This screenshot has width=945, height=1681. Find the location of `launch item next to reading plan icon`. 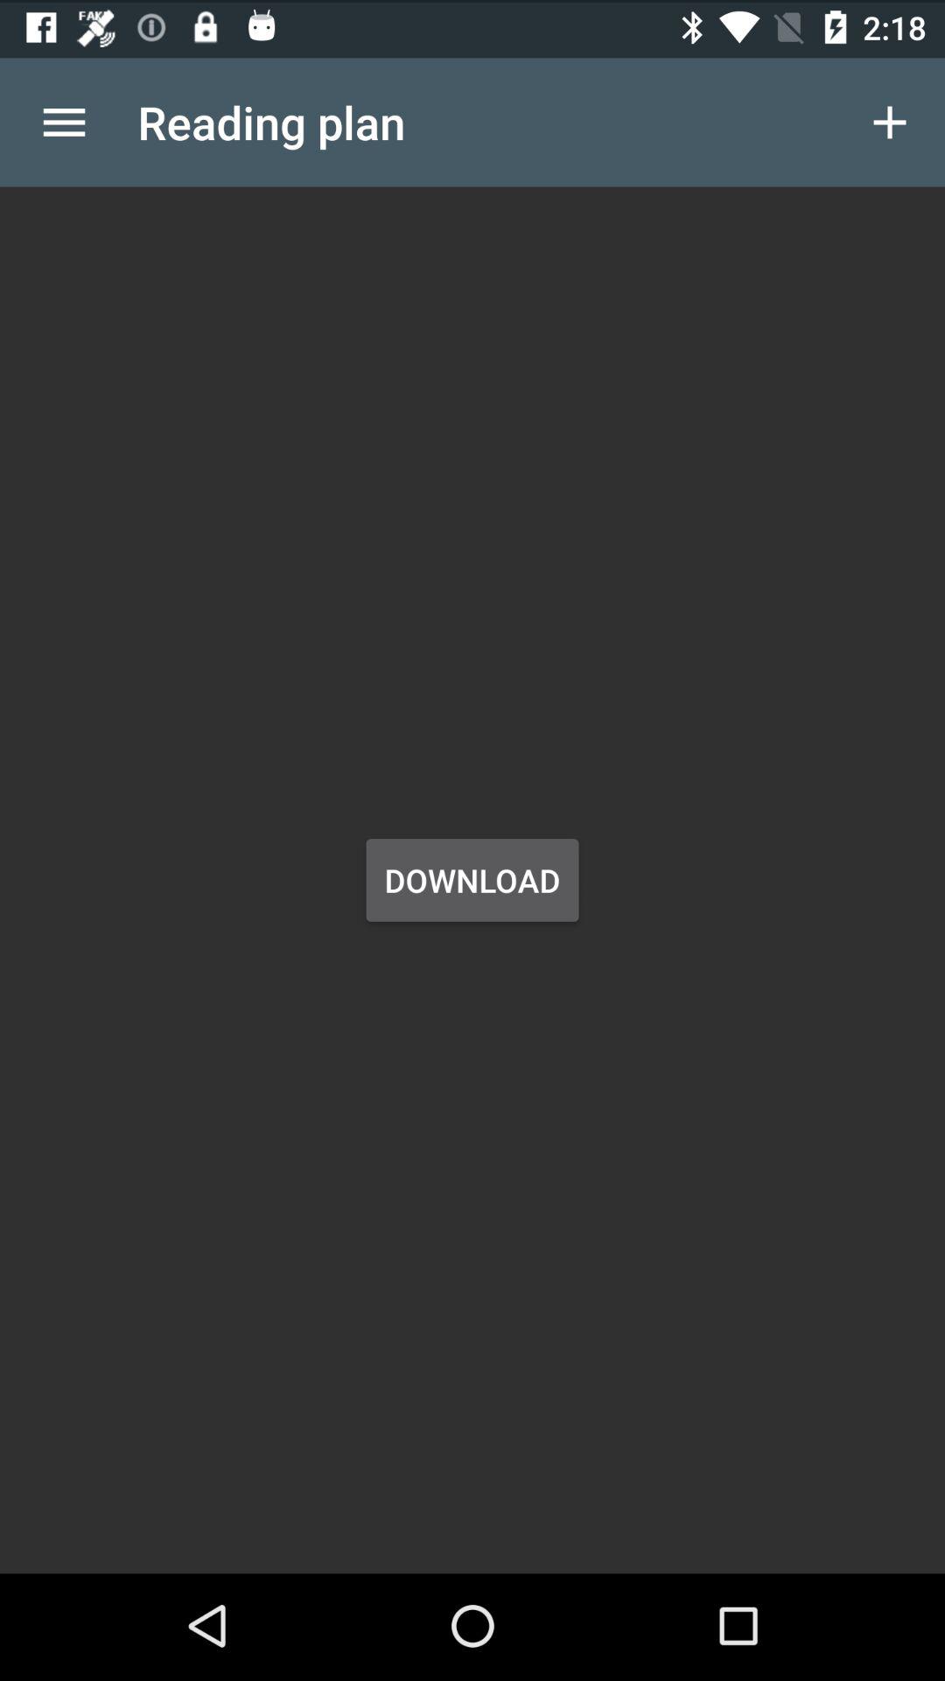

launch item next to reading plan icon is located at coordinates (64, 119).